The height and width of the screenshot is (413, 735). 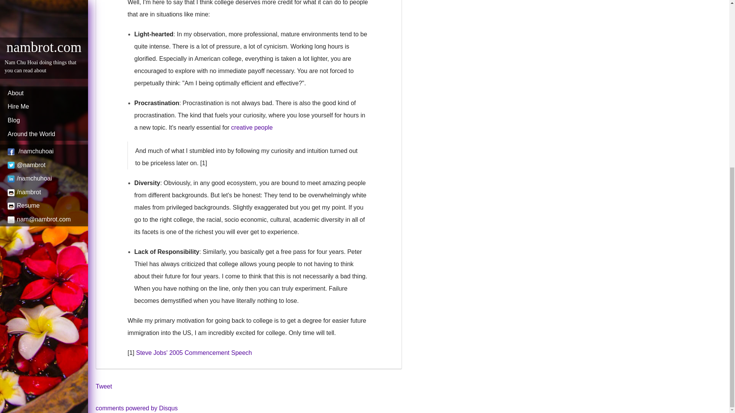 I want to click on comments powered by Disqus, so click(x=136, y=408).